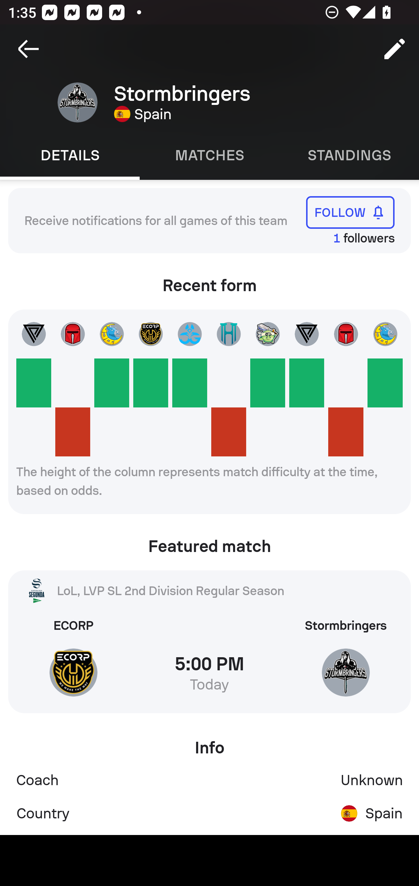 This screenshot has width=419, height=886. Describe the element at coordinates (395, 49) in the screenshot. I see `Edit` at that location.